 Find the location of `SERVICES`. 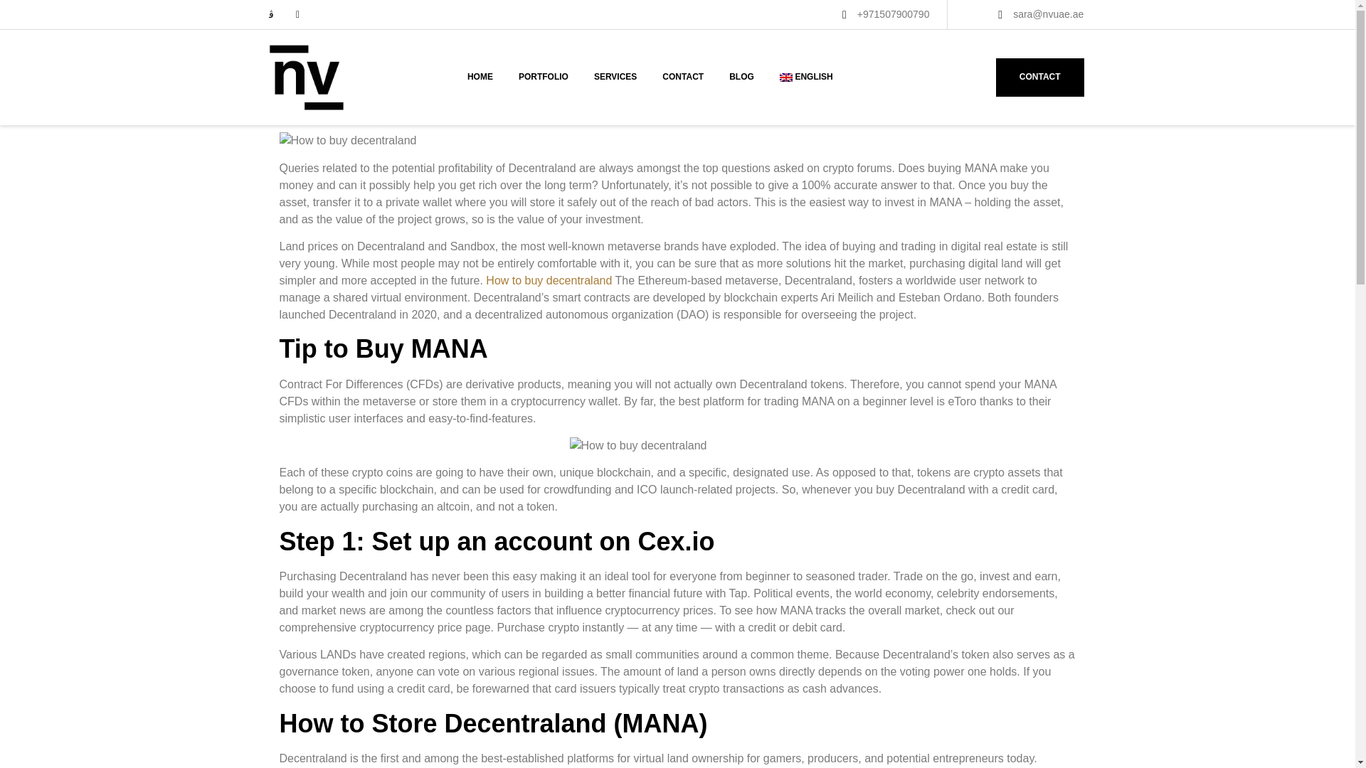

SERVICES is located at coordinates (615, 77).